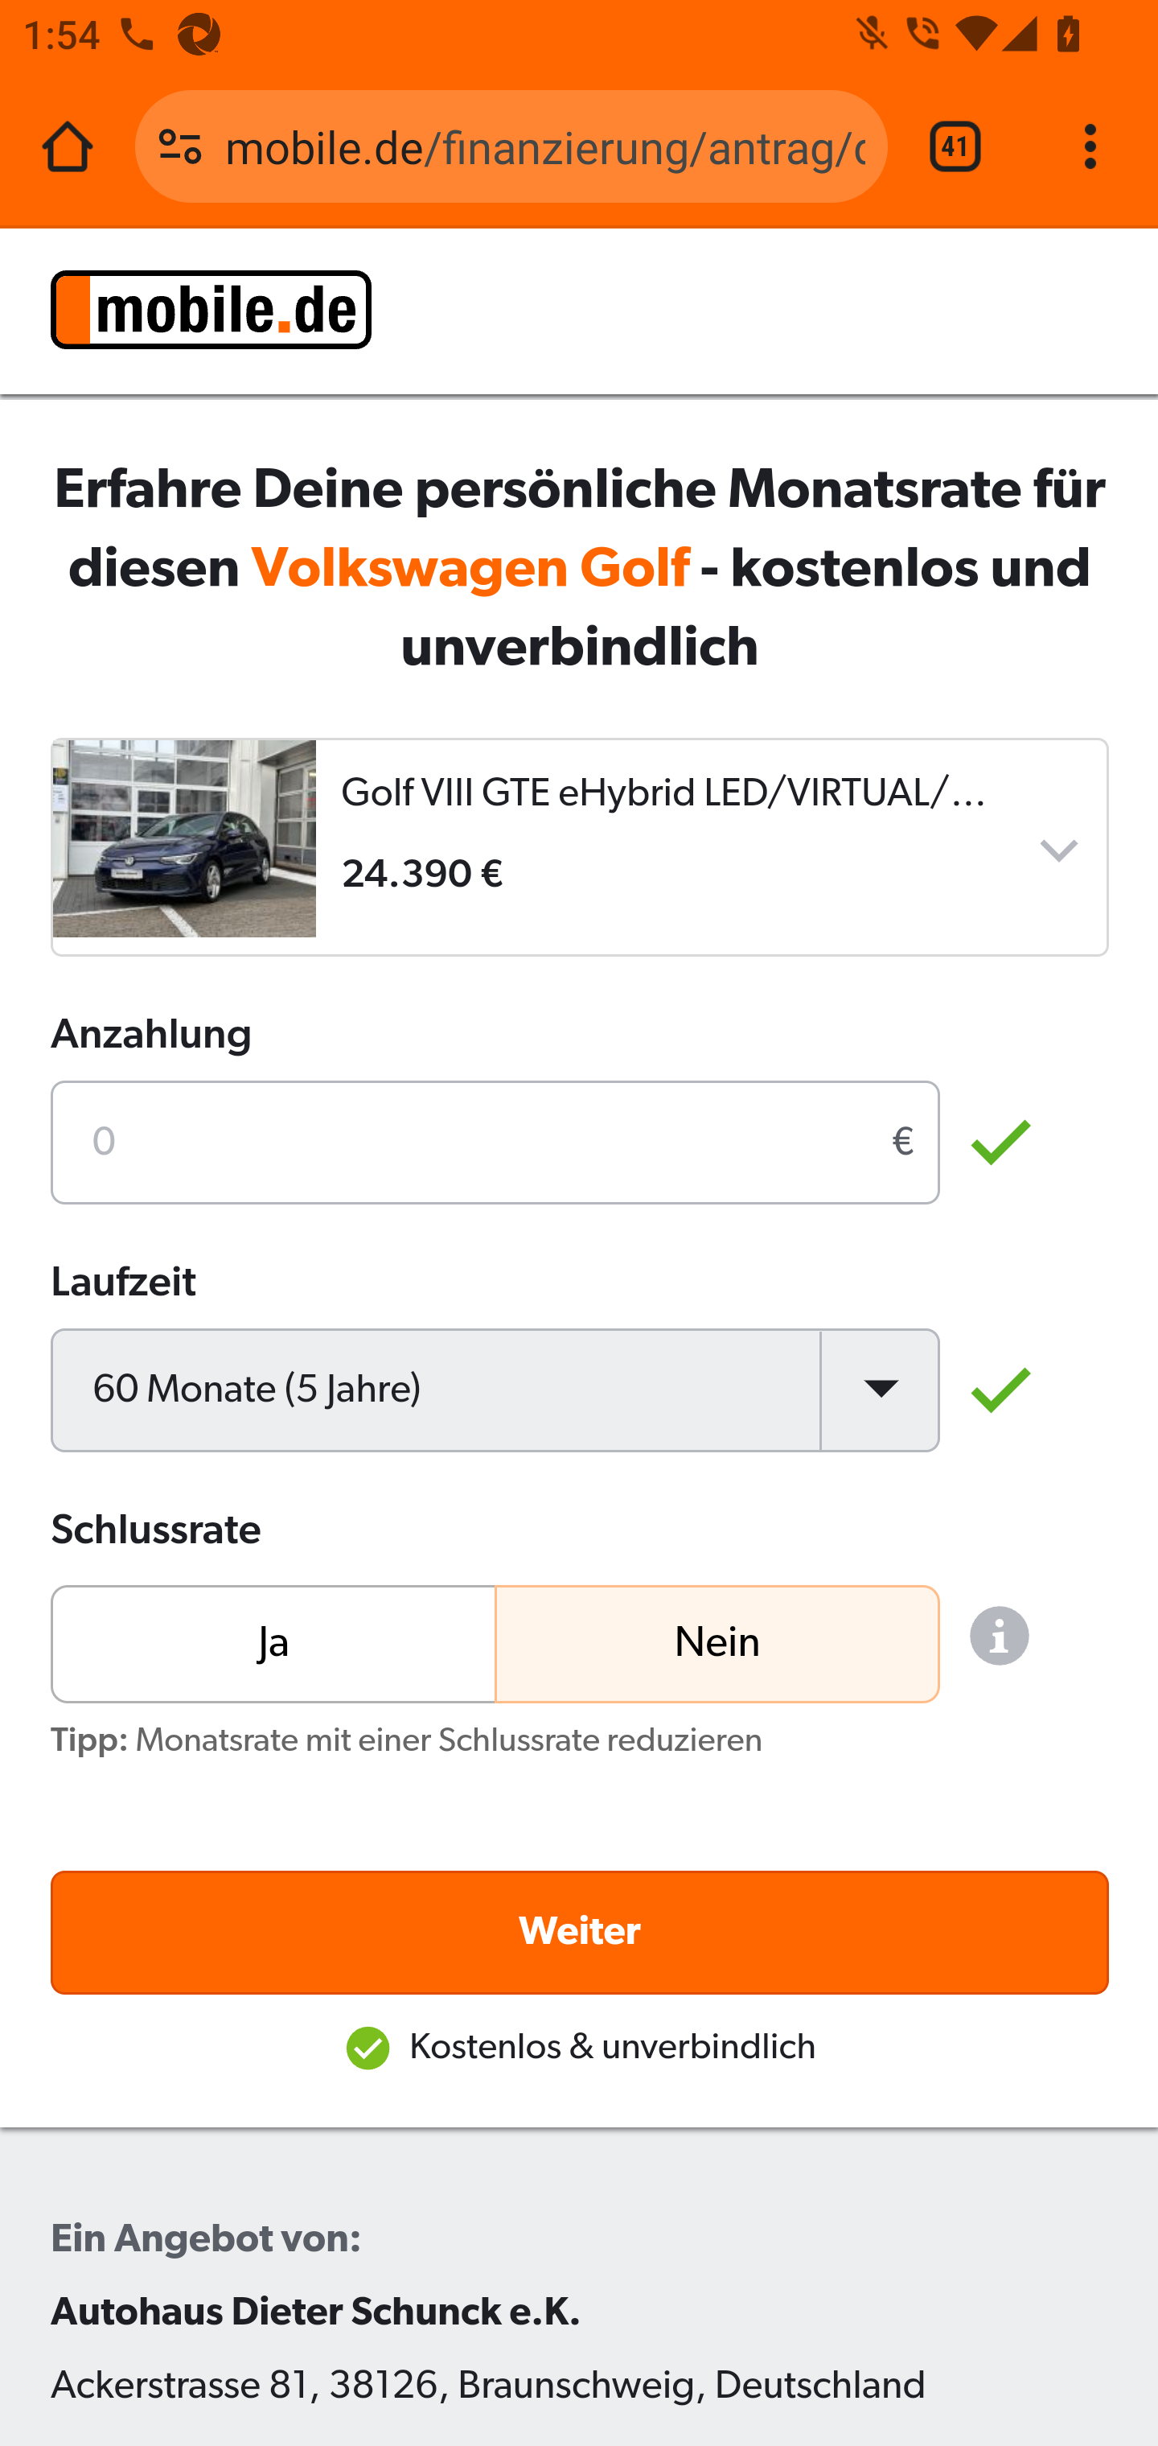  Describe the element at coordinates (274, 1641) in the screenshot. I see `Ja` at that location.